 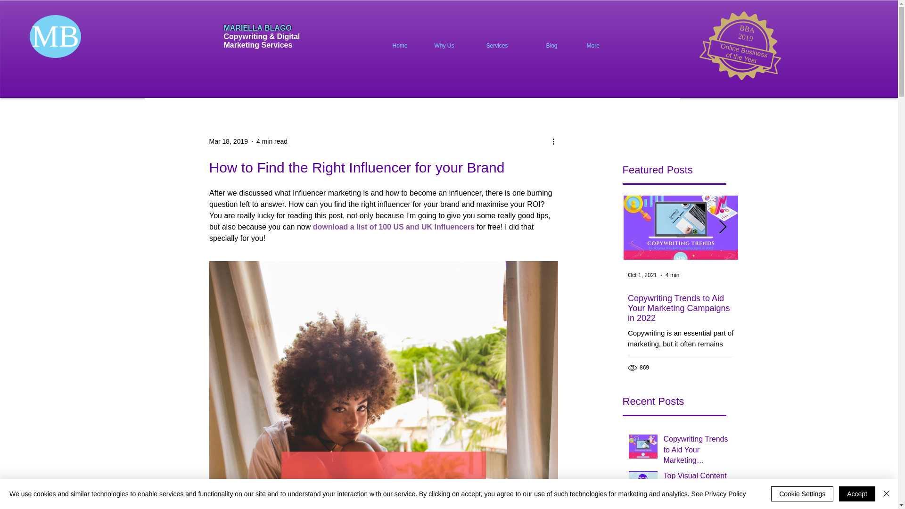 What do you see at coordinates (56, 37) in the screenshot?
I see `MB` at bounding box center [56, 37].